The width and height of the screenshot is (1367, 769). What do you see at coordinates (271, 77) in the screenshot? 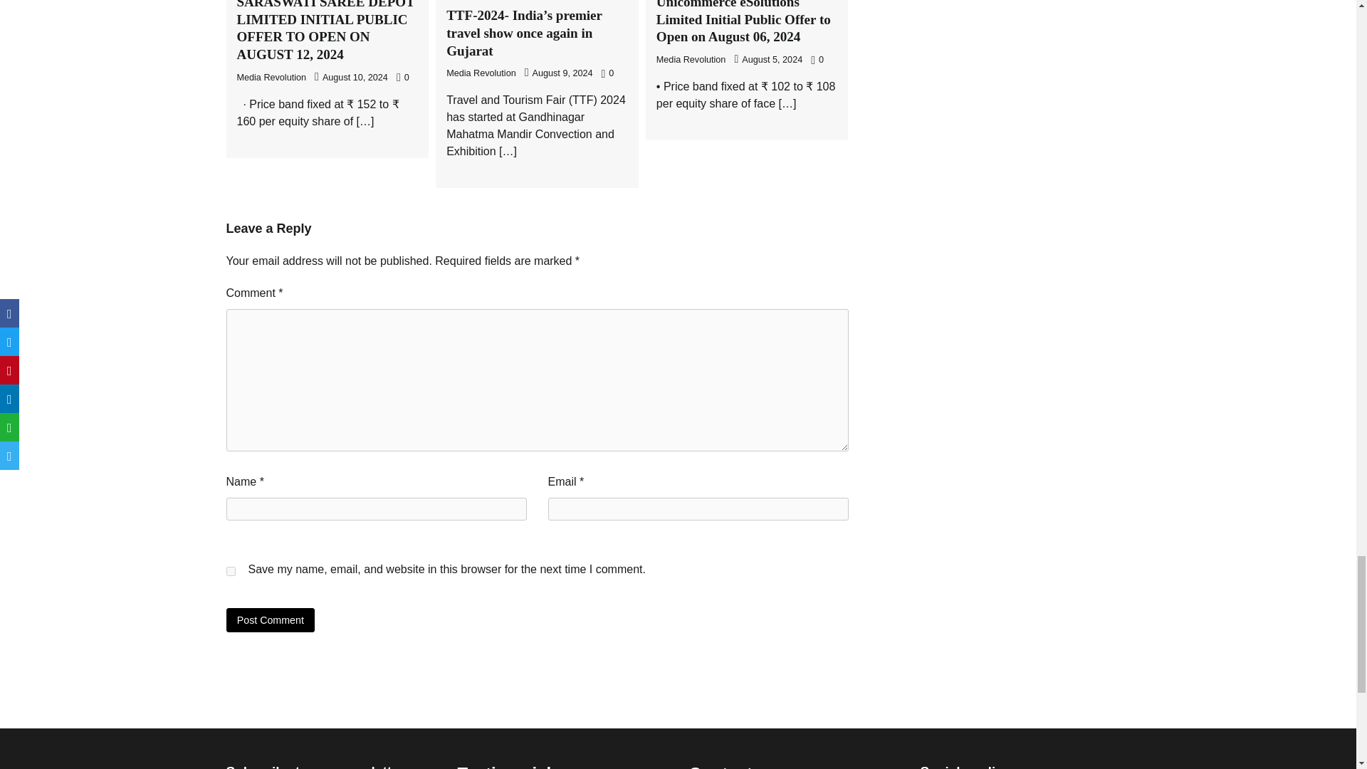
I see `Media Revolution` at bounding box center [271, 77].